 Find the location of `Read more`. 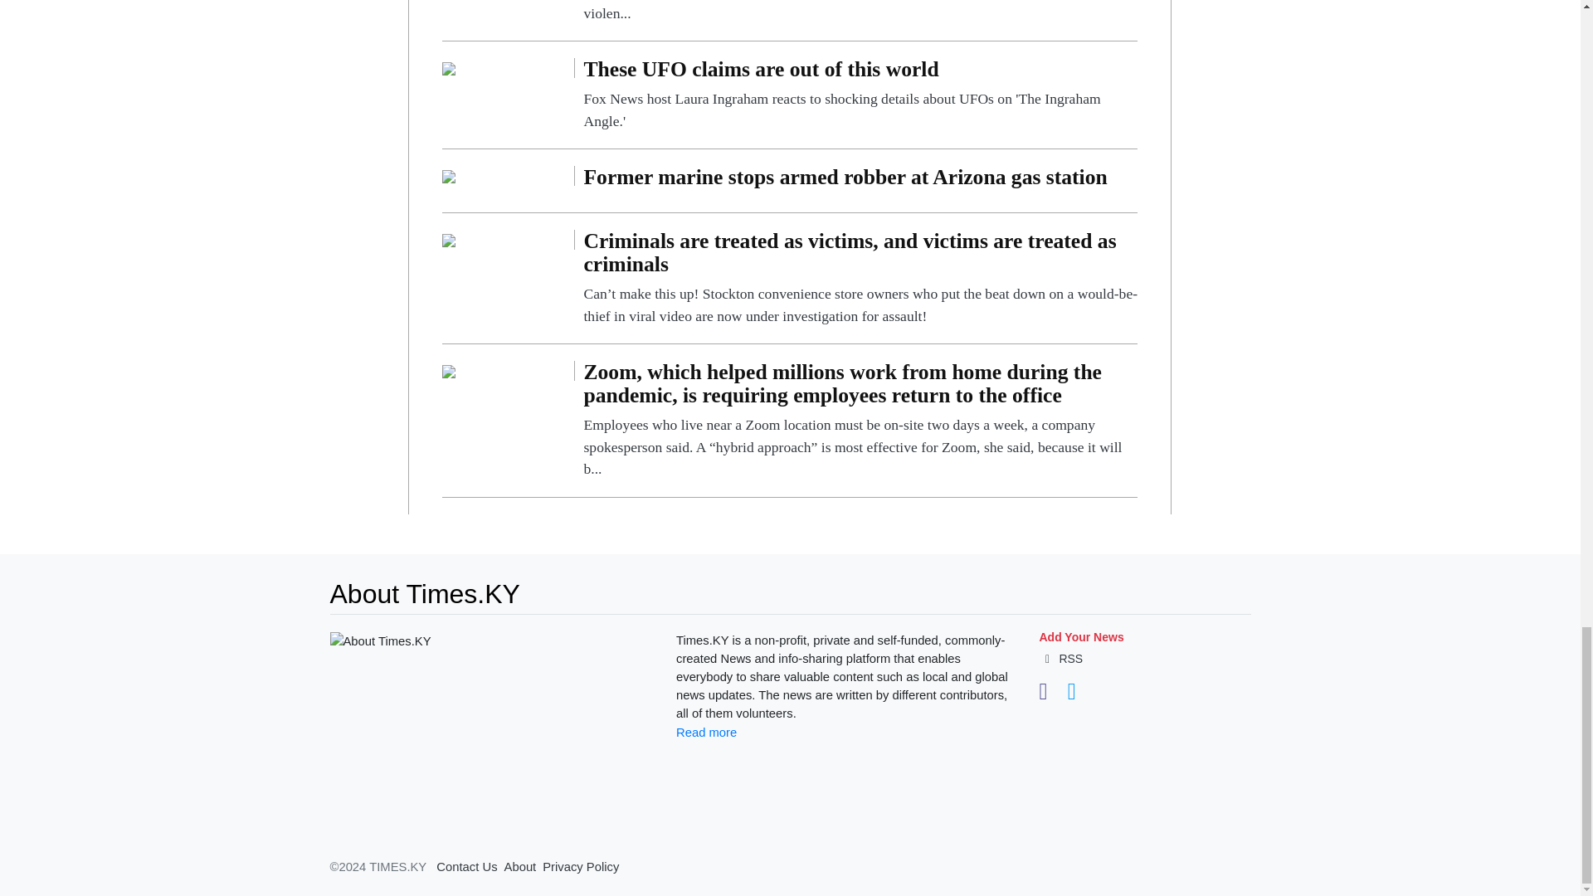

Read more is located at coordinates (705, 732).